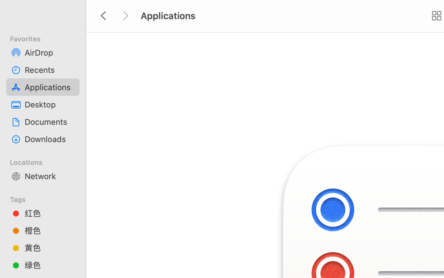 This screenshot has width=444, height=278. I want to click on Locations, so click(47, 162).